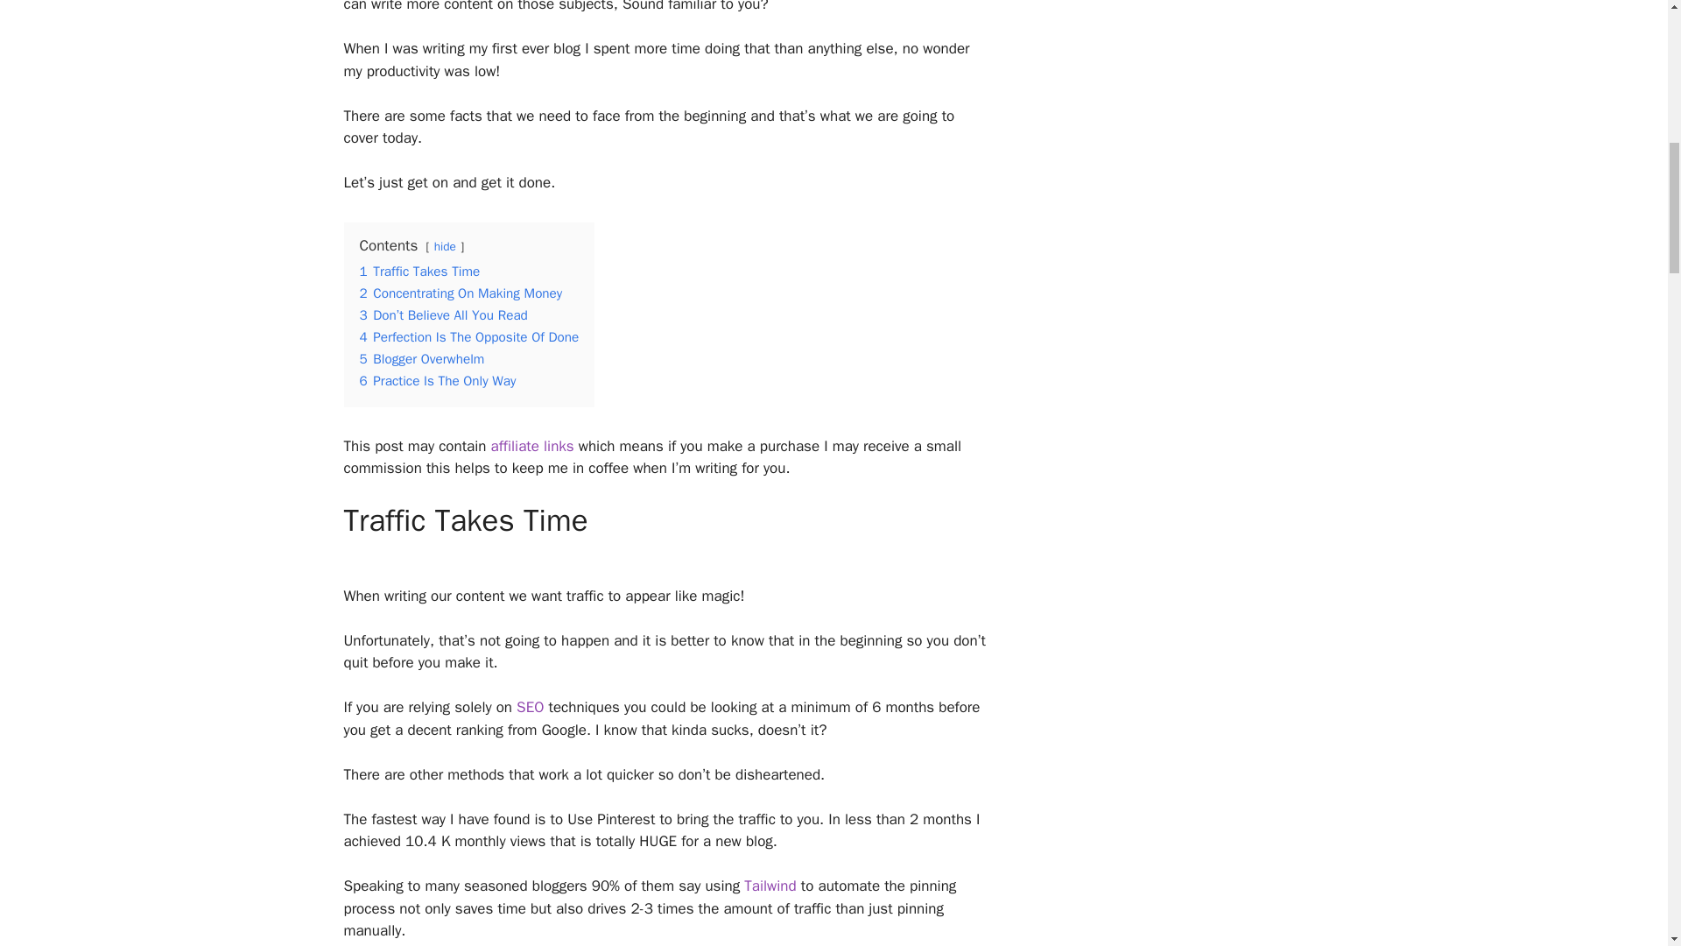 The image size is (1681, 946). What do you see at coordinates (532, 445) in the screenshot?
I see `affiliate links` at bounding box center [532, 445].